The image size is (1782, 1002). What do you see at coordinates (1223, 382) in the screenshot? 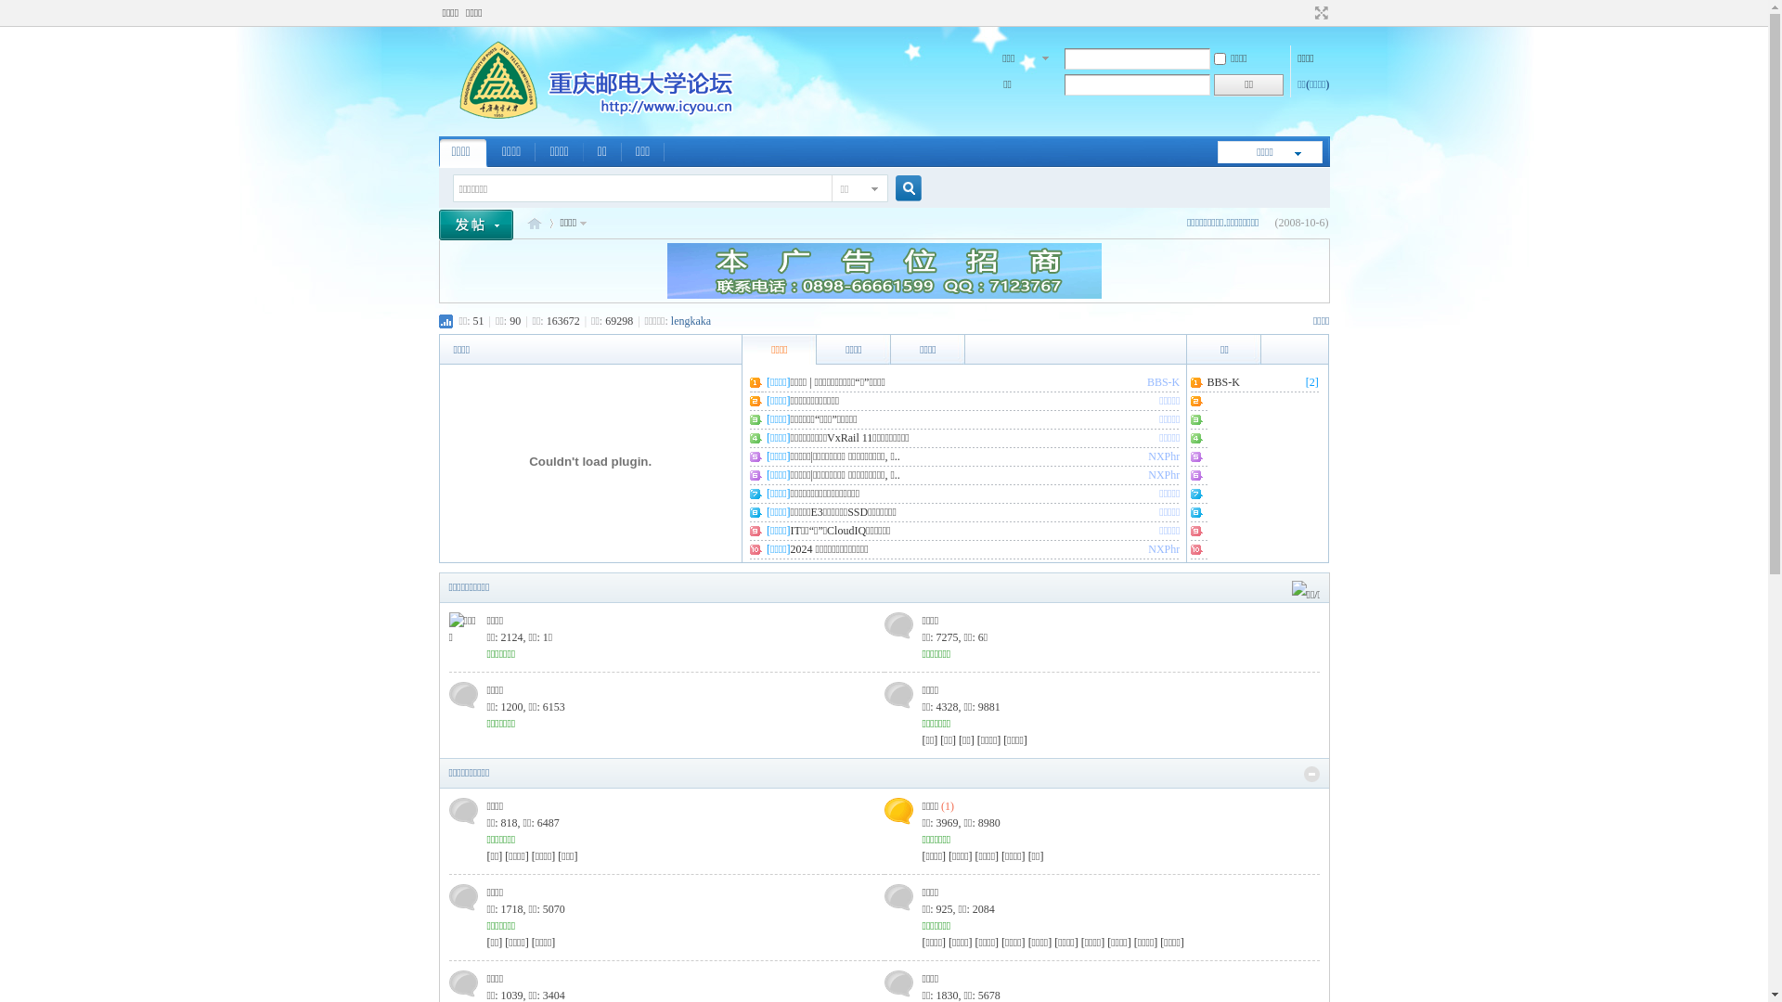
I see `BBS-K` at bounding box center [1223, 382].